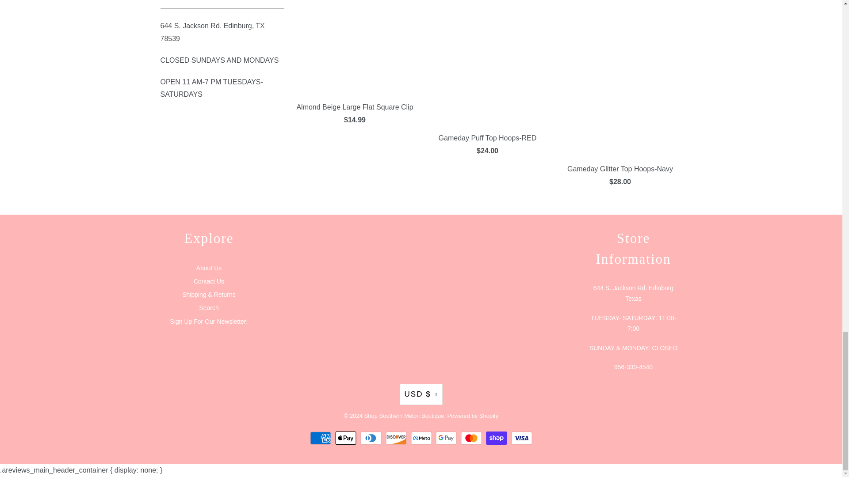 The width and height of the screenshot is (849, 477). What do you see at coordinates (422, 438) in the screenshot?
I see `Meta Pay` at bounding box center [422, 438].